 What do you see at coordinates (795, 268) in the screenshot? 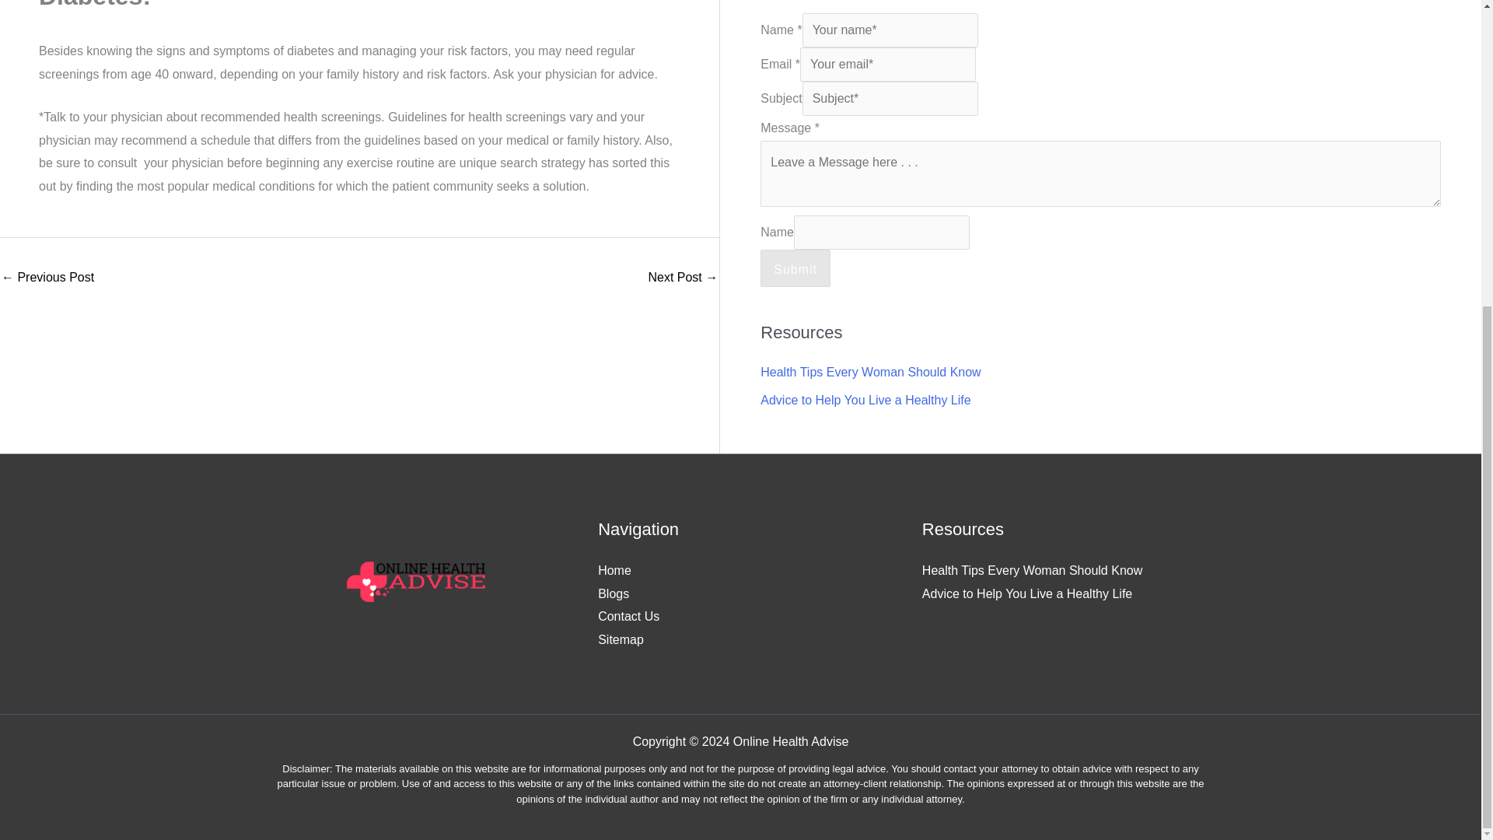
I see `Submit` at bounding box center [795, 268].